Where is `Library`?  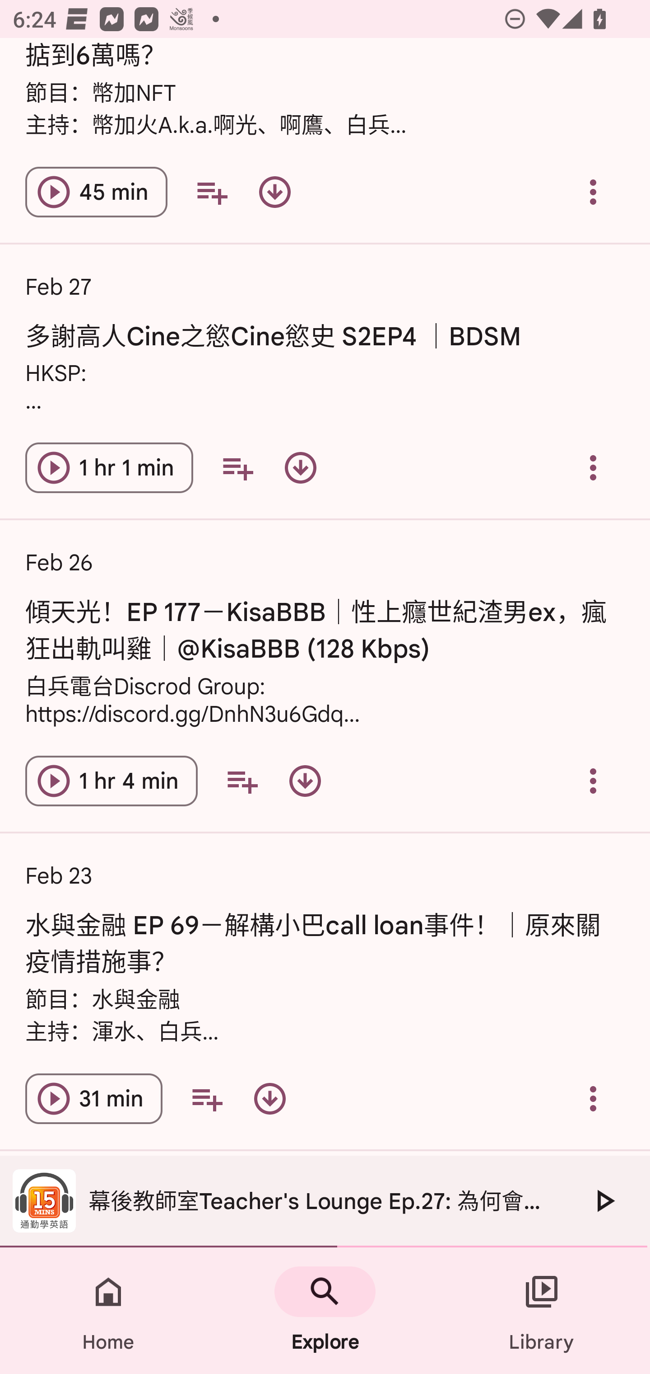 Library is located at coordinates (542, 1311).